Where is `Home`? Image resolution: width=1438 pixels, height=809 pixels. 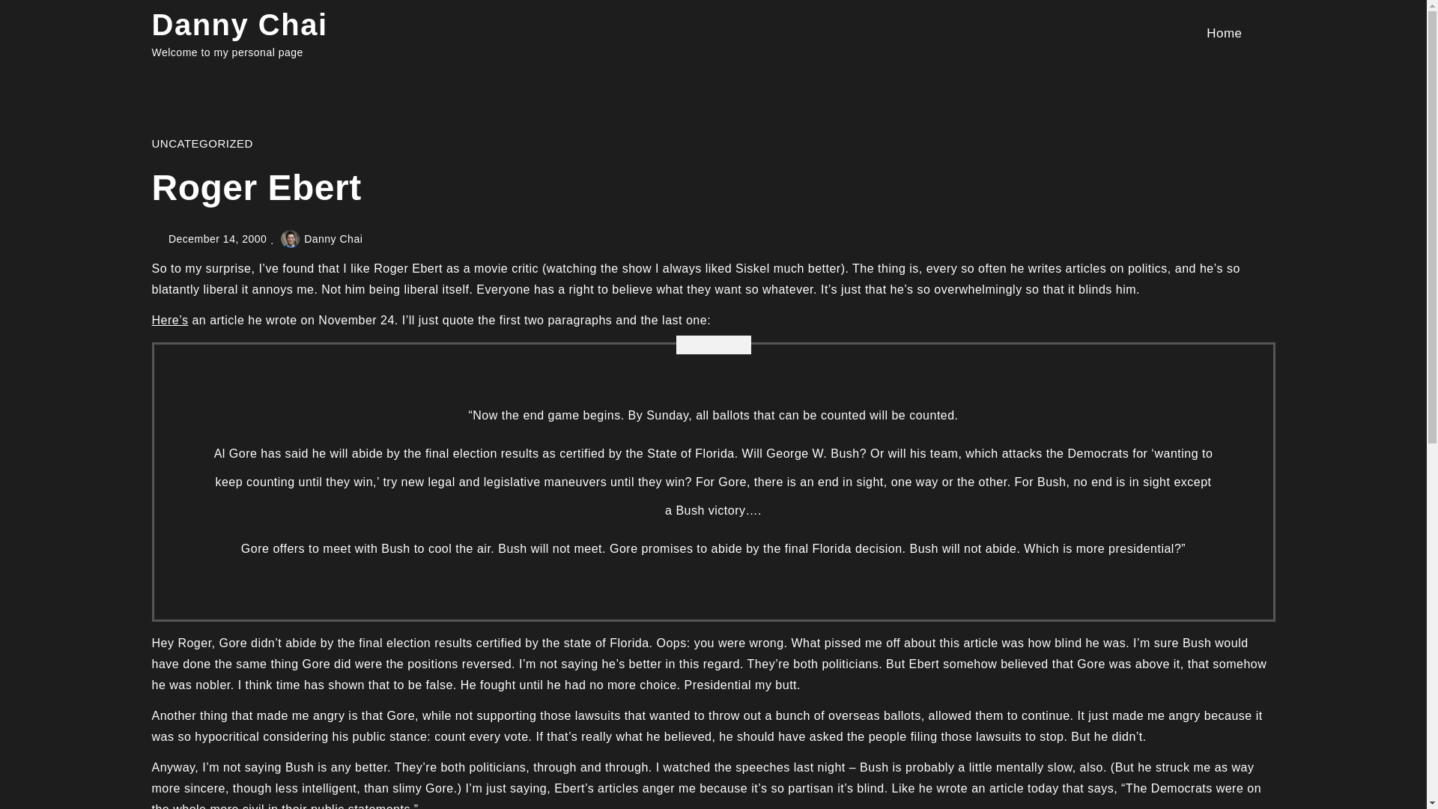 Home is located at coordinates (1224, 33).